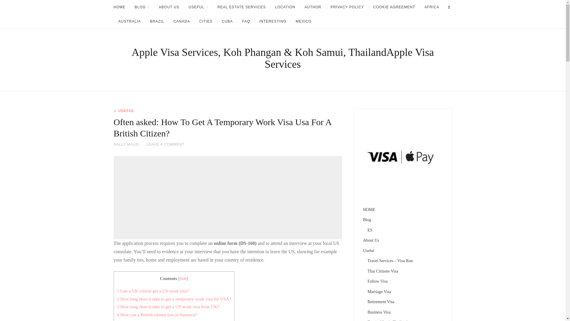  What do you see at coordinates (205, 21) in the screenshot?
I see `CITIES` at bounding box center [205, 21].